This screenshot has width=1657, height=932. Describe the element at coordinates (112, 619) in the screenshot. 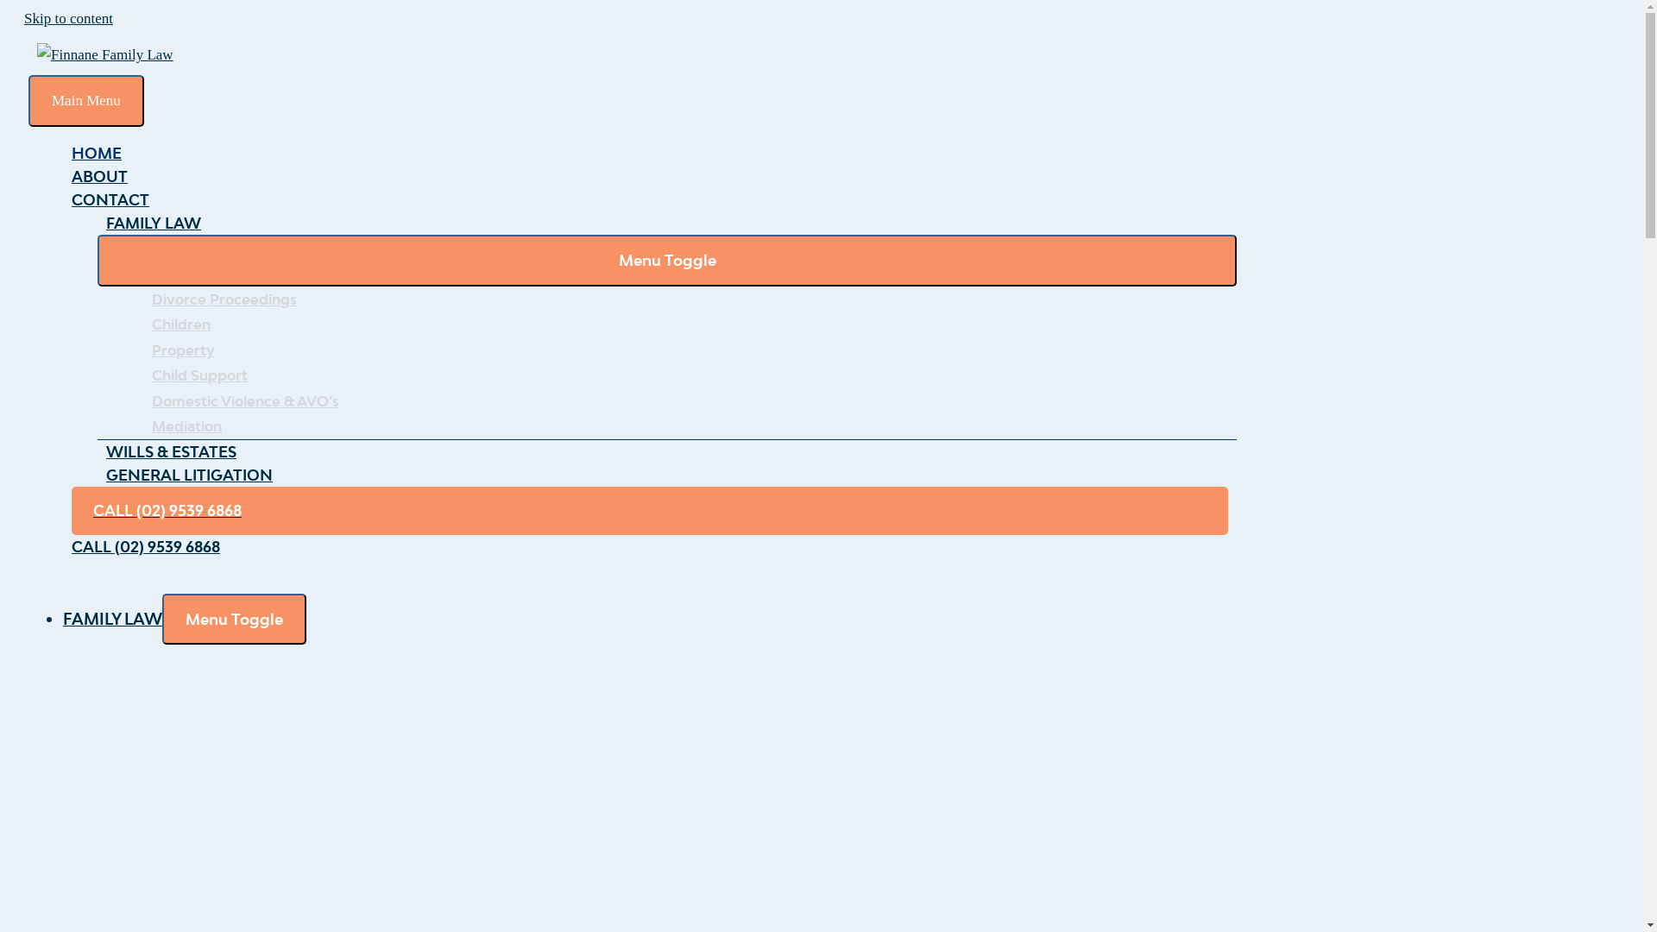

I see `FAMILY LAW` at that location.